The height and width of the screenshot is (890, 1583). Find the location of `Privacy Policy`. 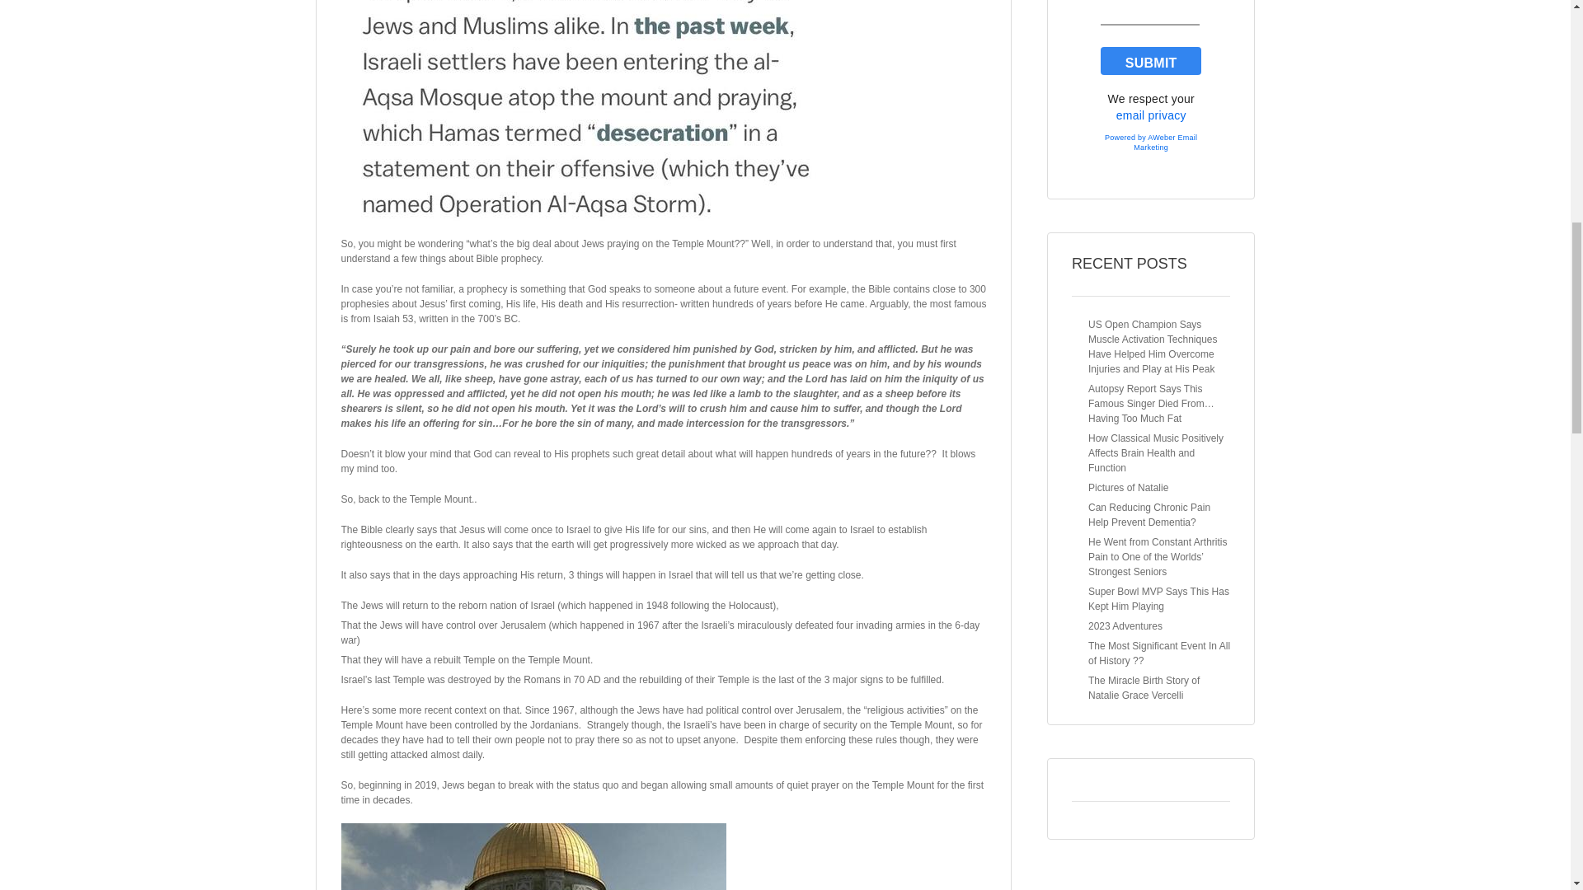

Privacy Policy is located at coordinates (1151, 115).